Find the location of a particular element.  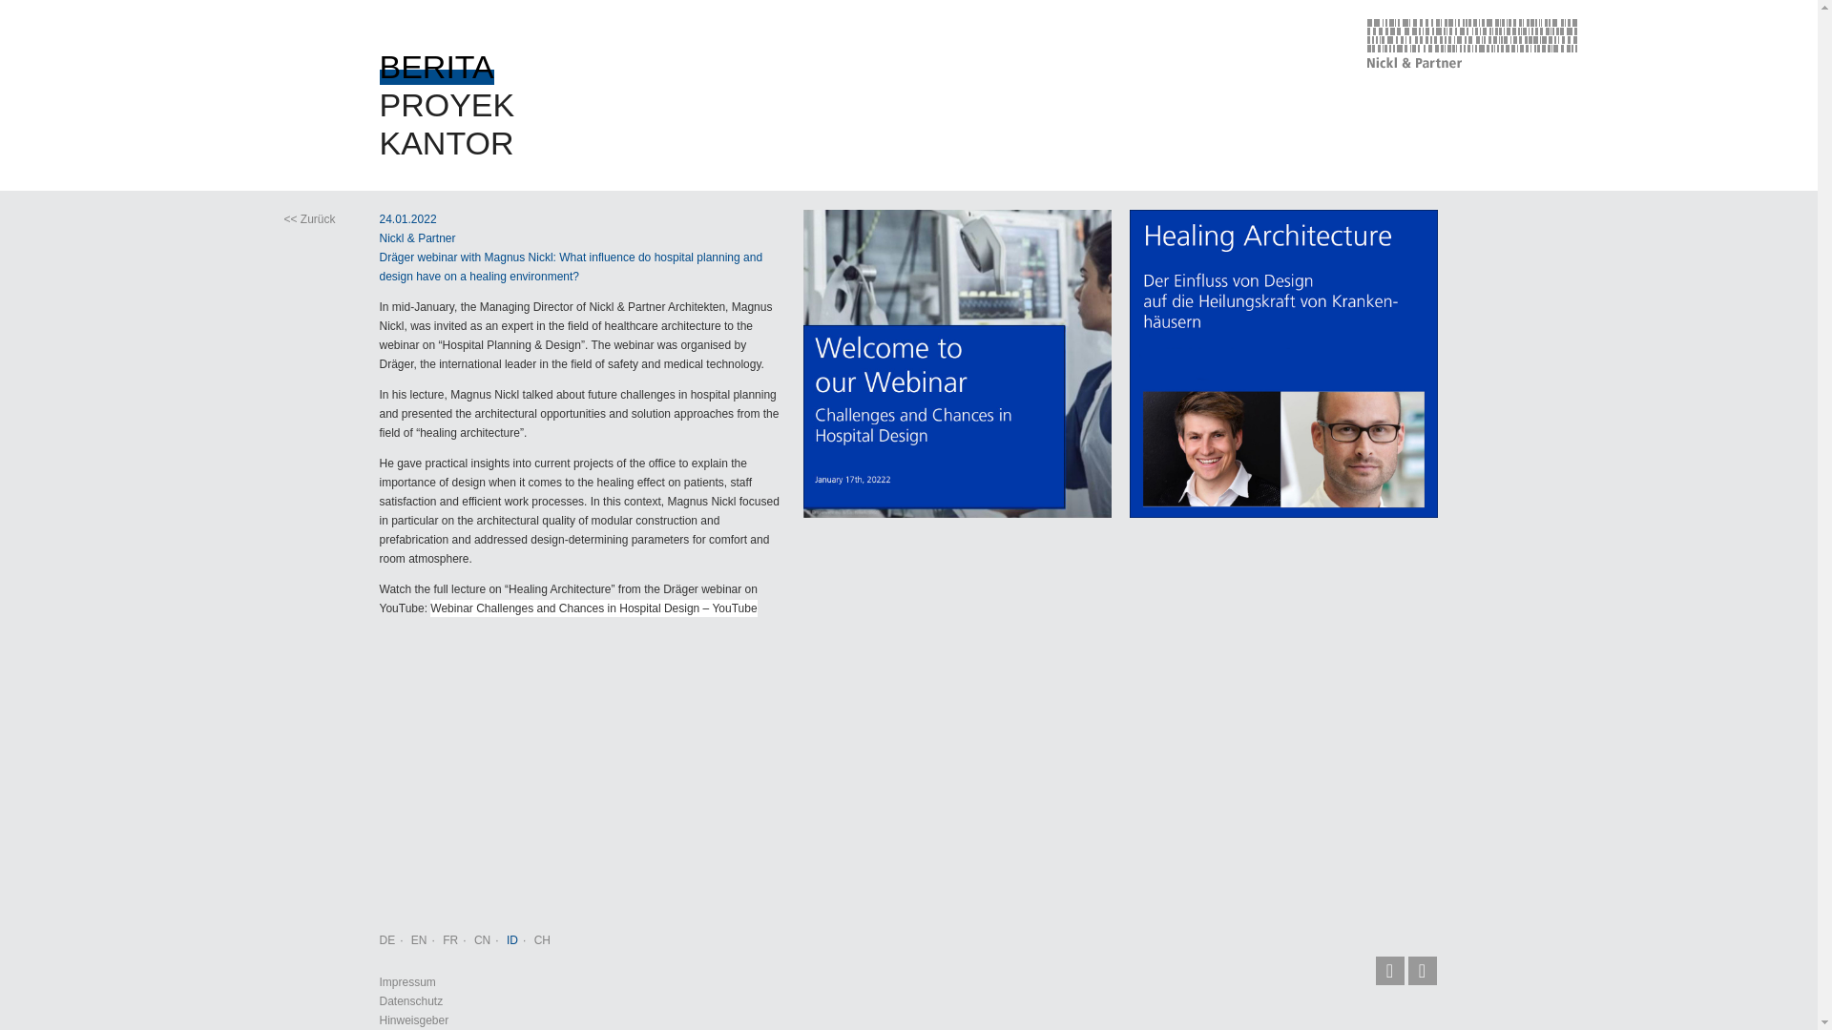

KANTOR is located at coordinates (447, 142).